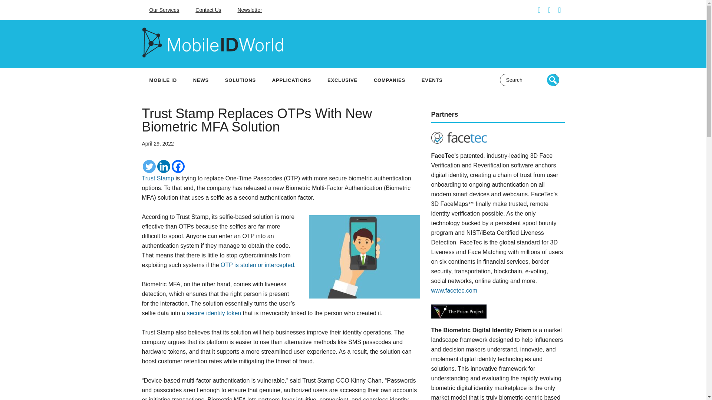  I want to click on NEWS, so click(201, 80).